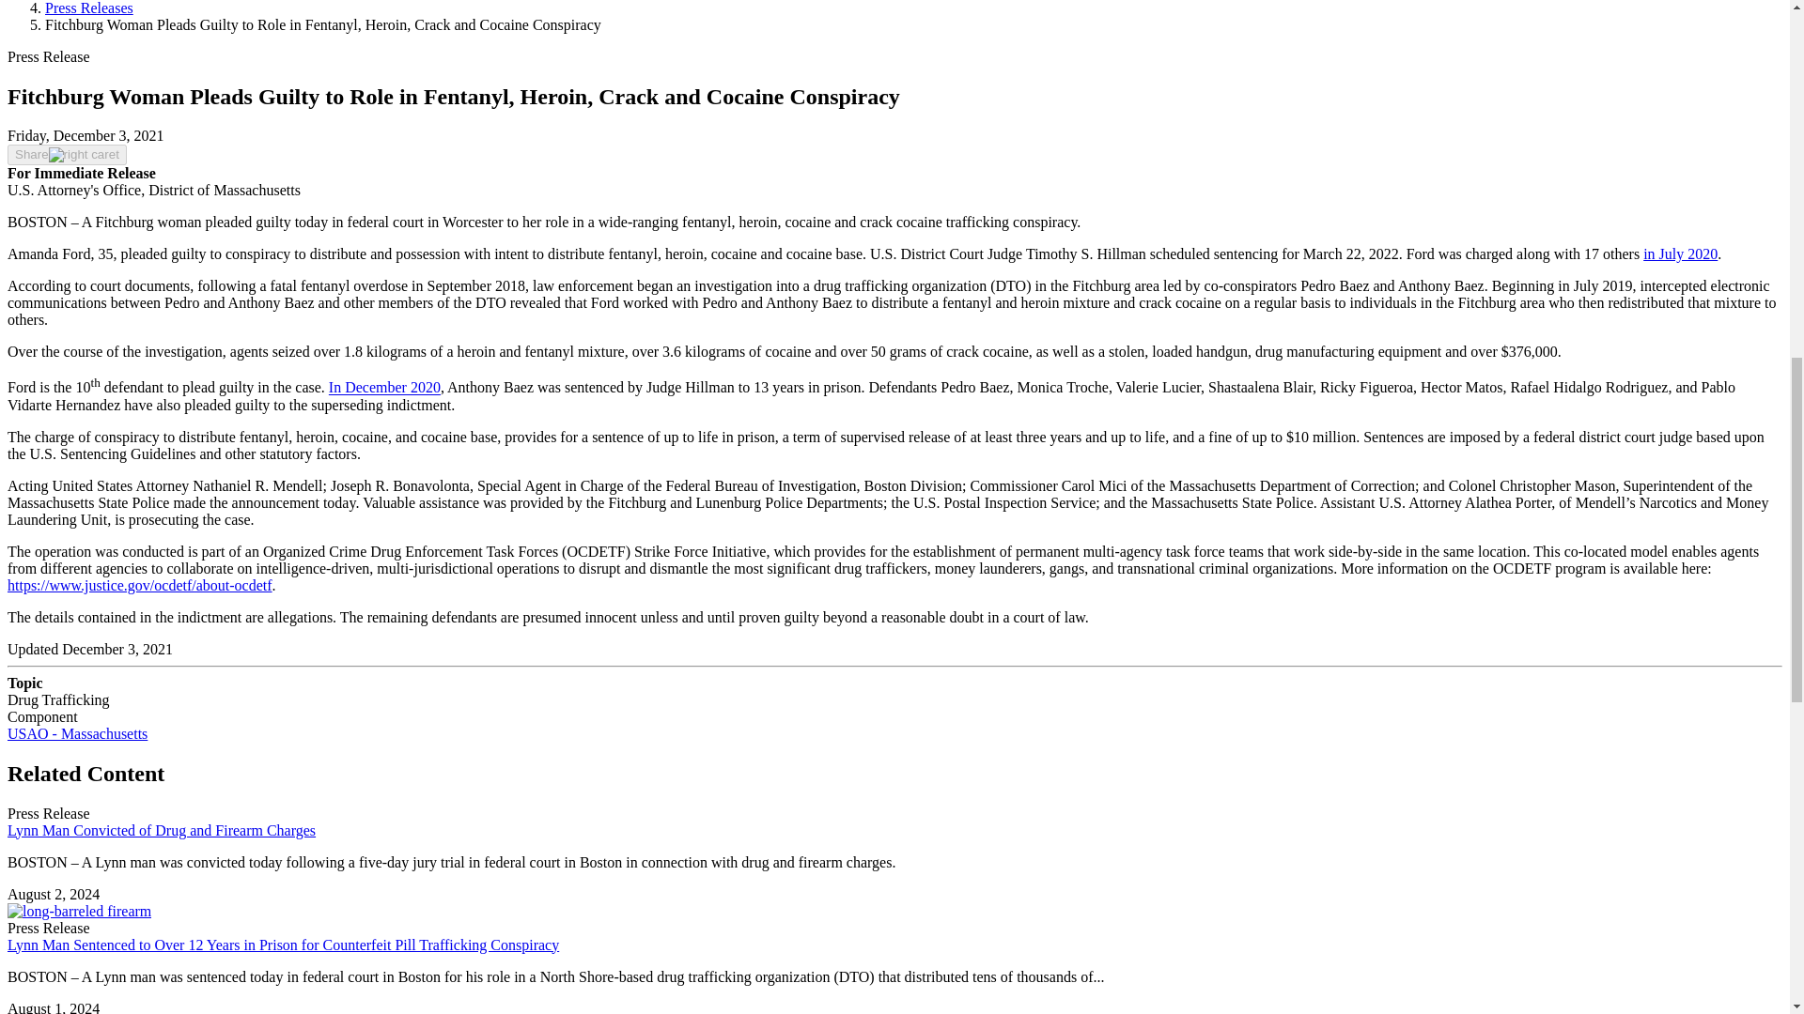  Describe the element at coordinates (1680, 253) in the screenshot. I see `in July 2020` at that location.